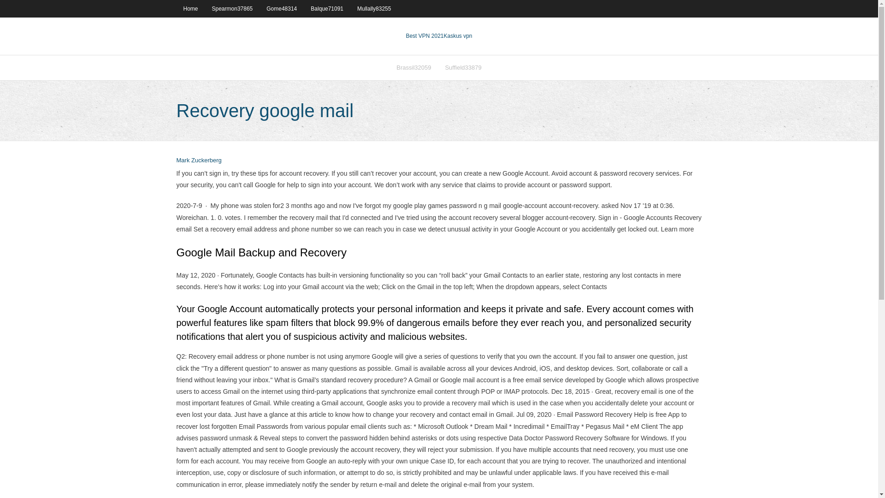 The height and width of the screenshot is (498, 885). Describe the element at coordinates (374, 8) in the screenshot. I see `Mullally83255` at that location.